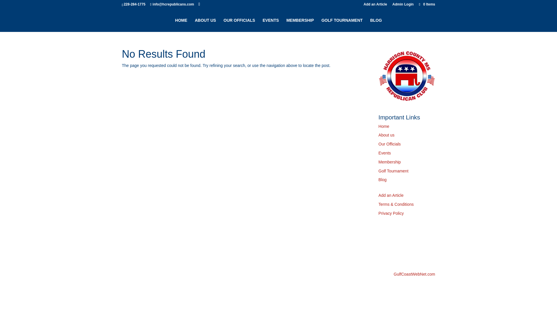 The image size is (557, 313). Describe the element at coordinates (300, 25) in the screenshot. I see `MEMBERSHIP` at that location.